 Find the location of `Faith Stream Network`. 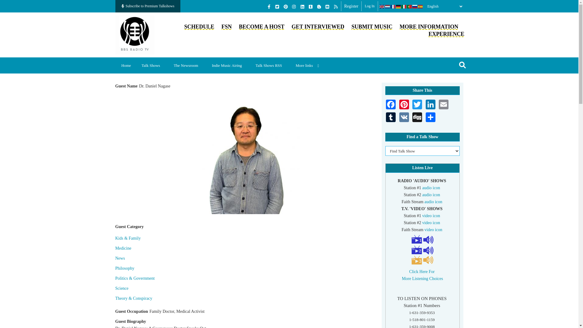

Faith Stream Network is located at coordinates (227, 27).